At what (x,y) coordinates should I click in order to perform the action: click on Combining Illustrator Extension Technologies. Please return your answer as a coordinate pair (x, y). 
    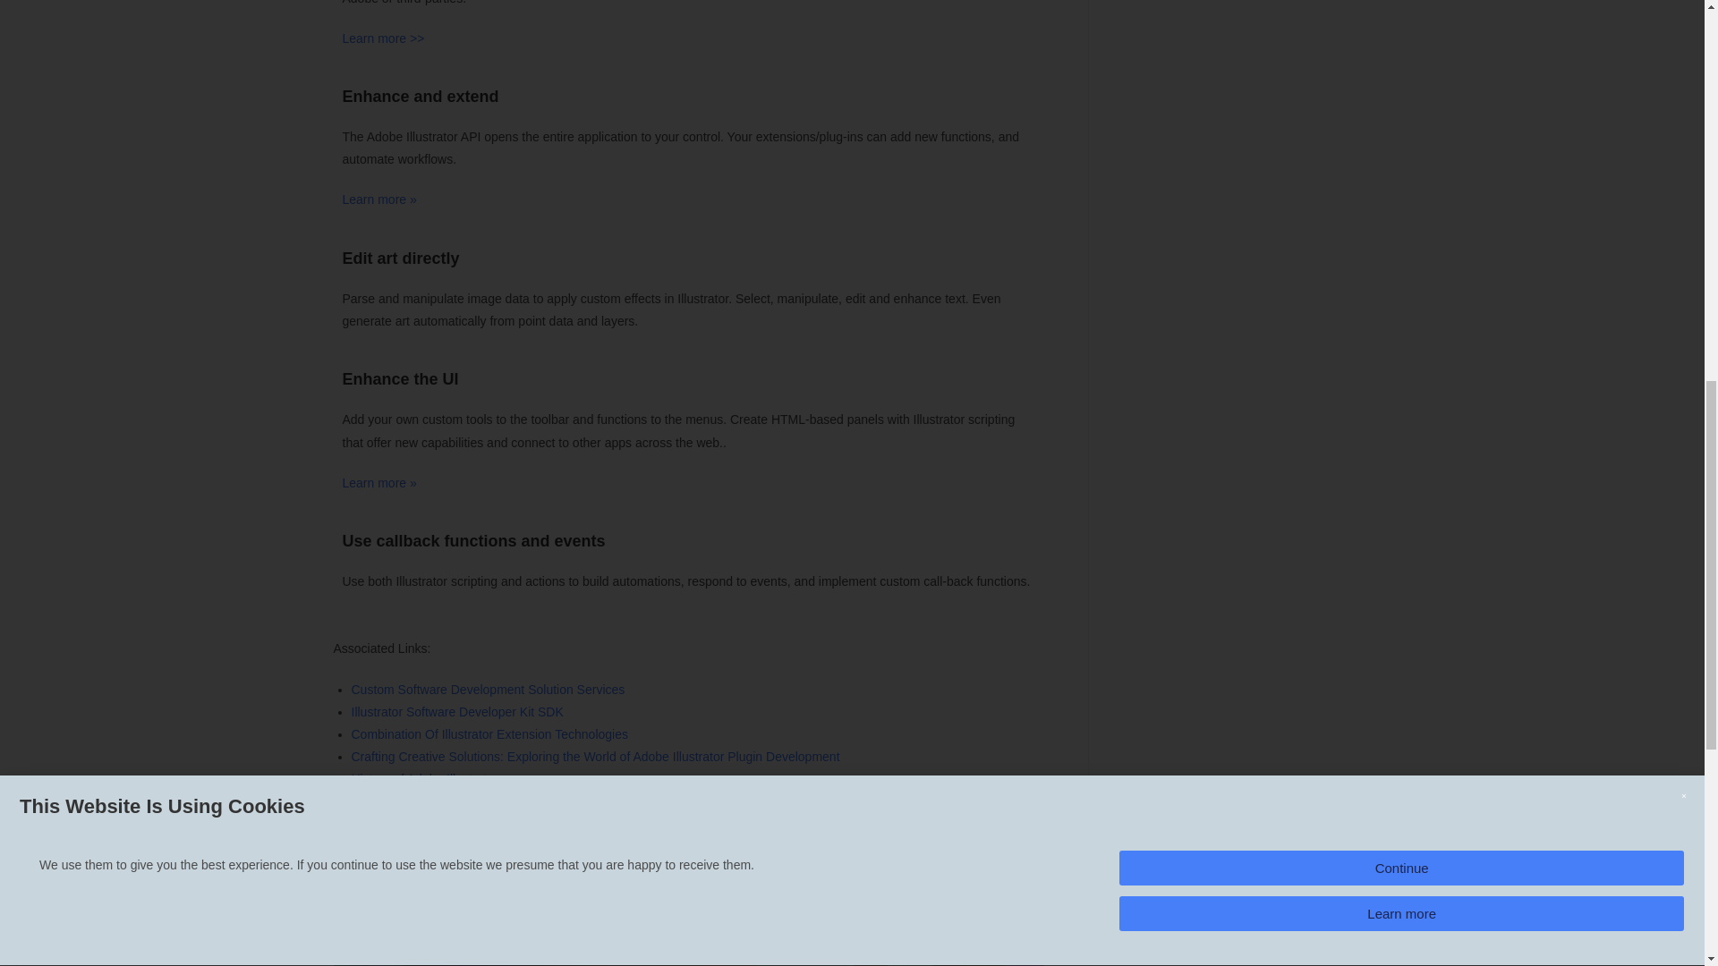
    Looking at the image, I should click on (378, 199).